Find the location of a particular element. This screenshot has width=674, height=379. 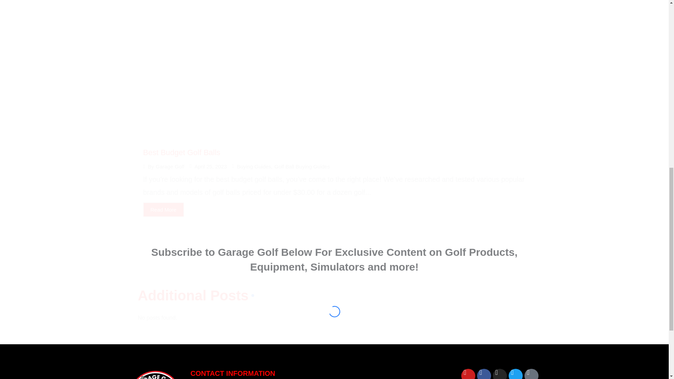

Instagram is located at coordinates (500, 374).